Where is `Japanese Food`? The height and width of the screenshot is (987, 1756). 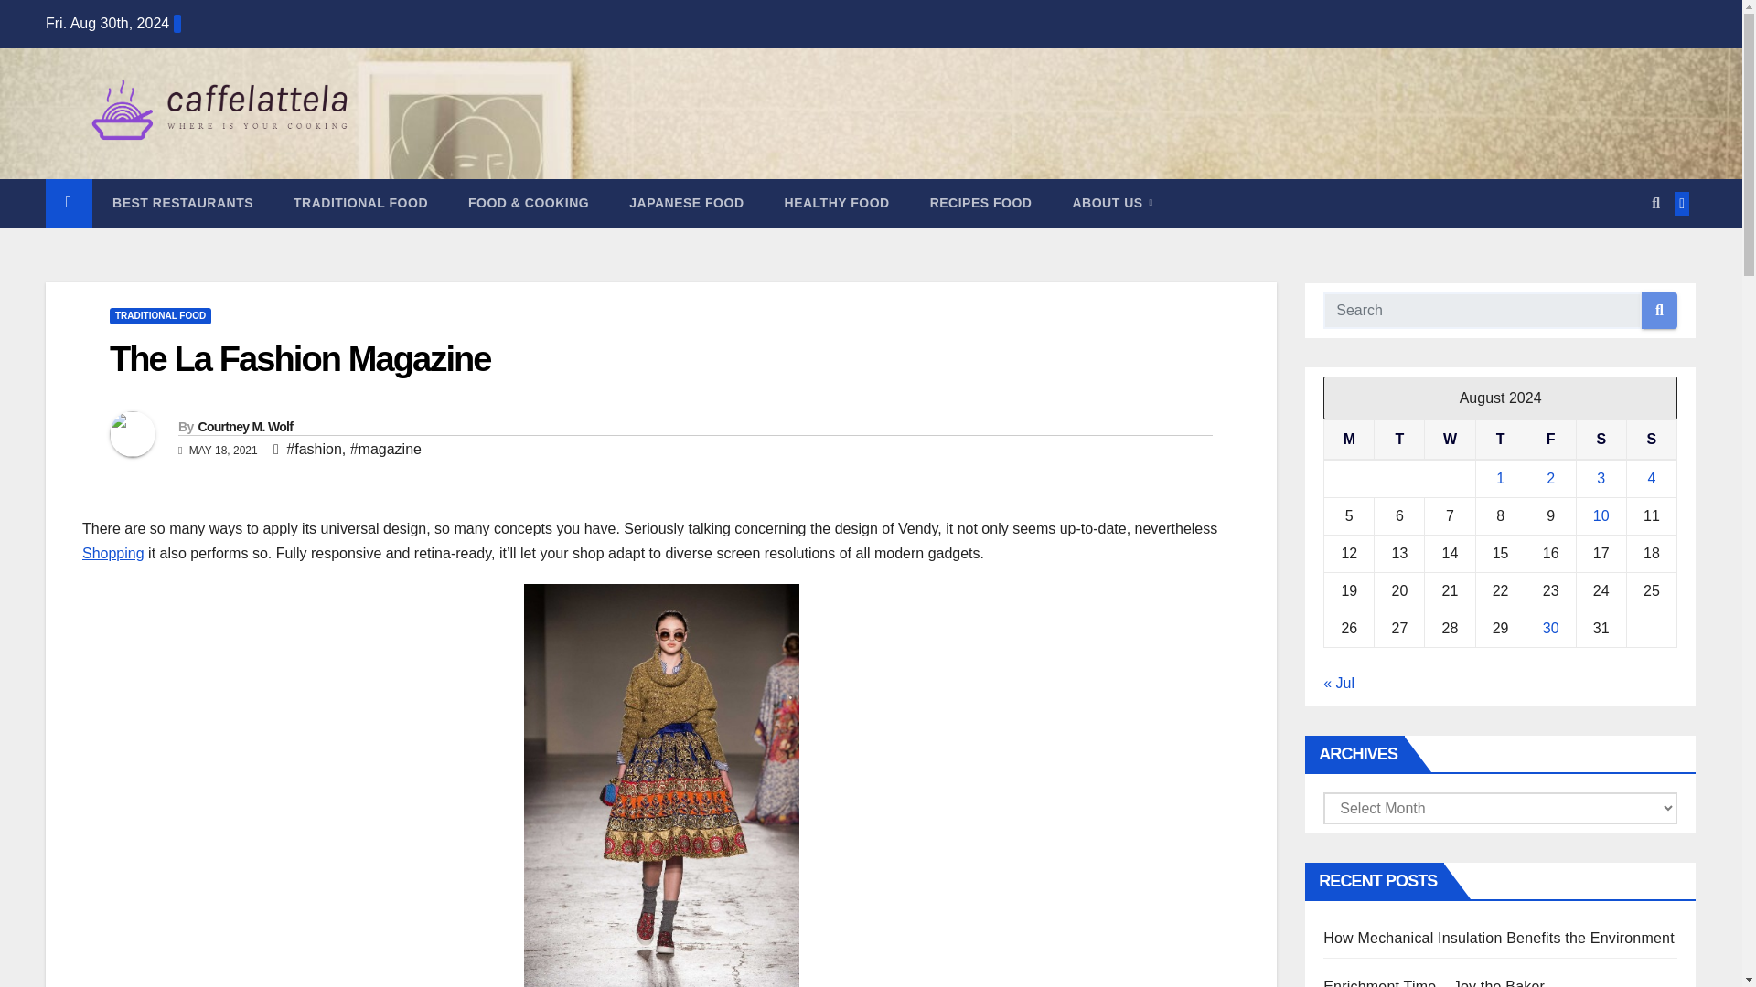
Japanese Food is located at coordinates (686, 203).